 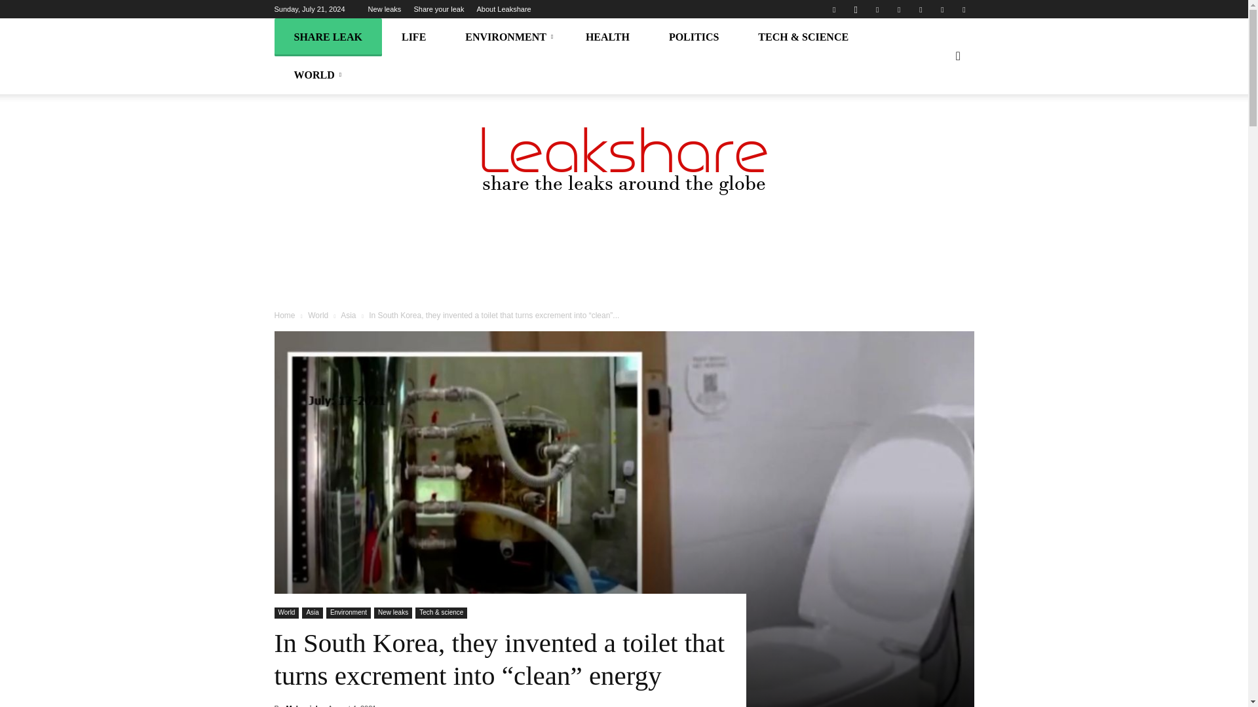 I want to click on View all posts in Asia, so click(x=350, y=316).